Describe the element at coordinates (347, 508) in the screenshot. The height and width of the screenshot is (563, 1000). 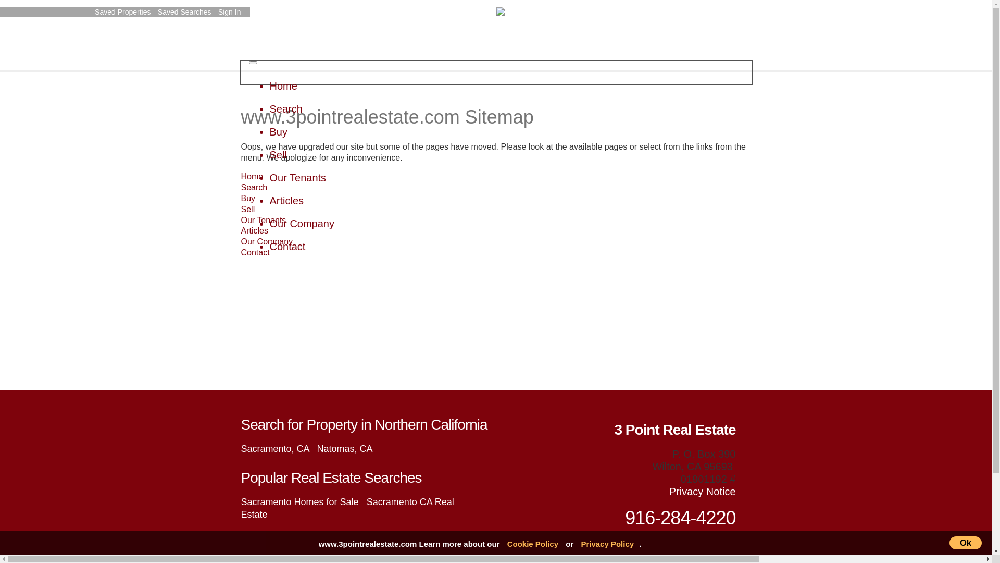
I see `Sacramento CA Real Estate` at that location.